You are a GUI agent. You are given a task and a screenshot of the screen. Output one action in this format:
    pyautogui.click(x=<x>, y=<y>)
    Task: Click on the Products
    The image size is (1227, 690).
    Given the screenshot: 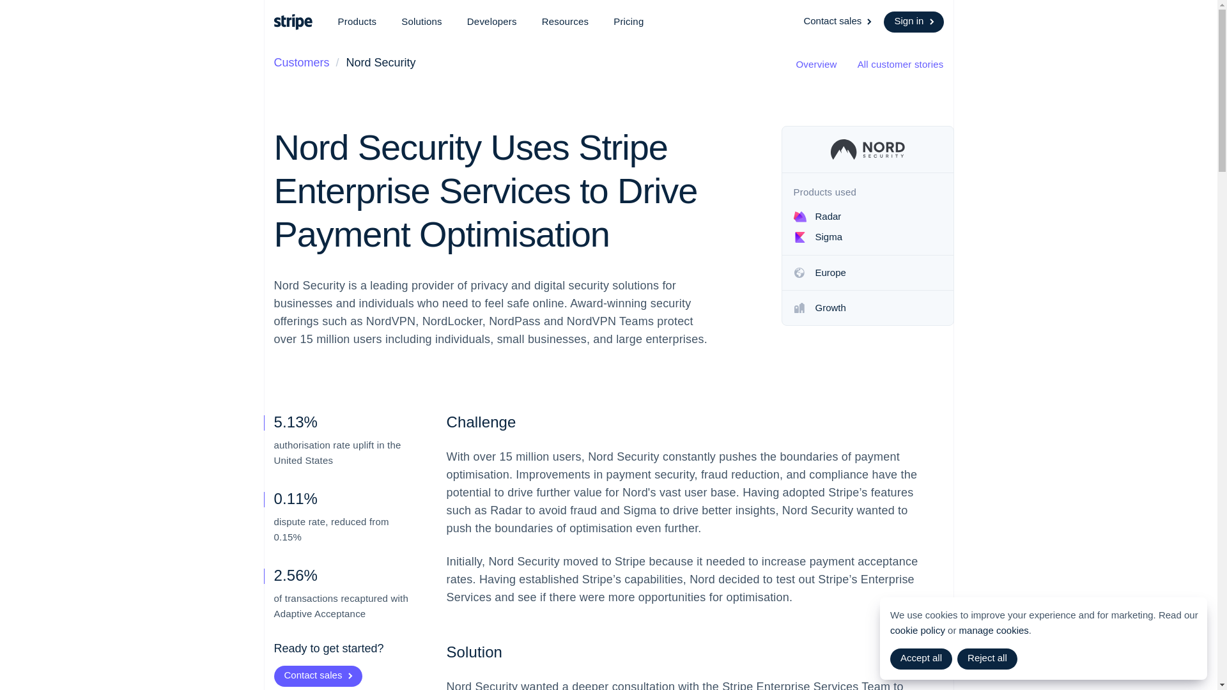 What is the action you would take?
    pyautogui.click(x=357, y=22)
    